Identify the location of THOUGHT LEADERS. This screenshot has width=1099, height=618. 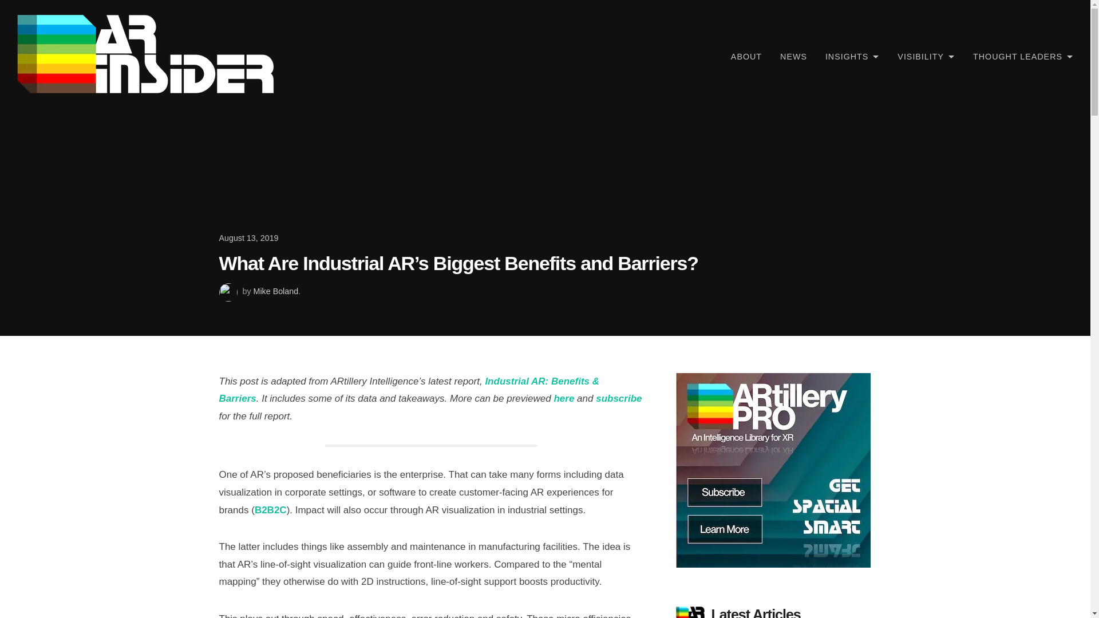
(1023, 56).